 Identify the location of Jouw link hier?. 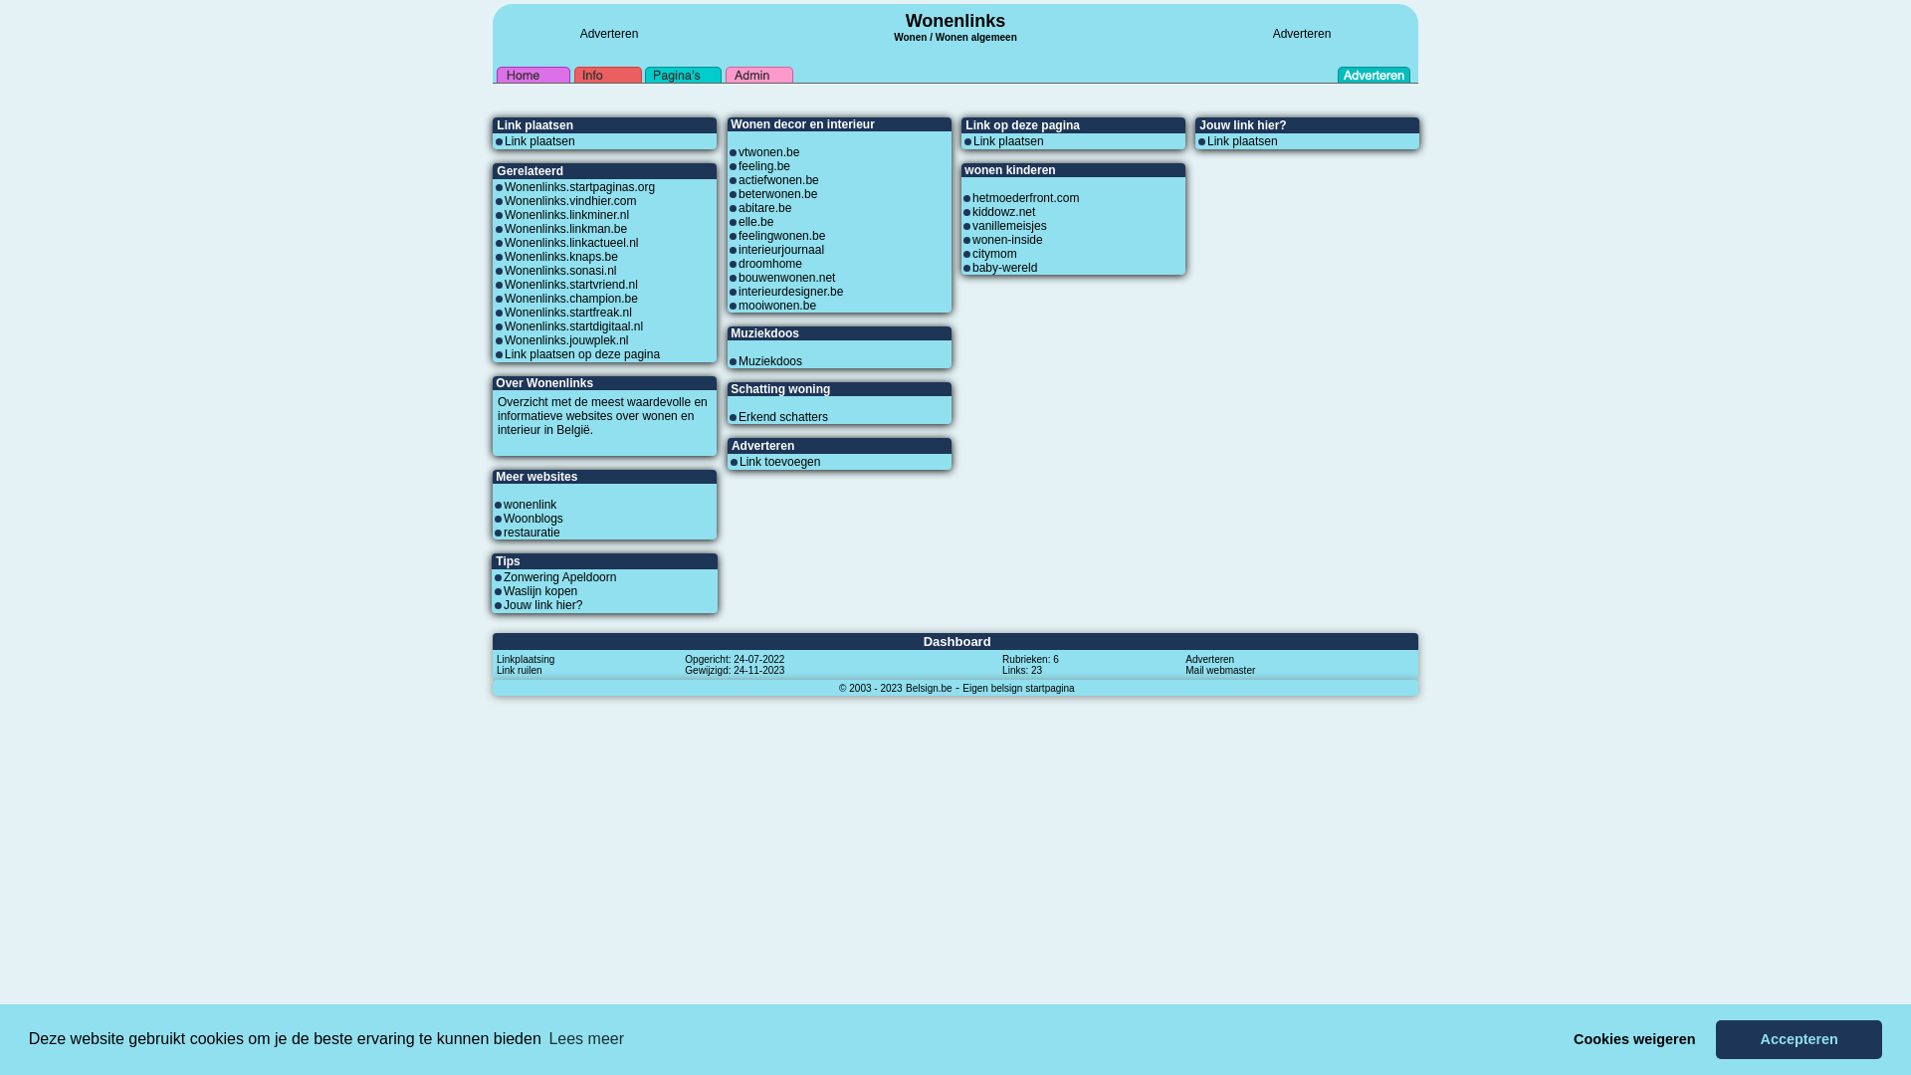
(543, 605).